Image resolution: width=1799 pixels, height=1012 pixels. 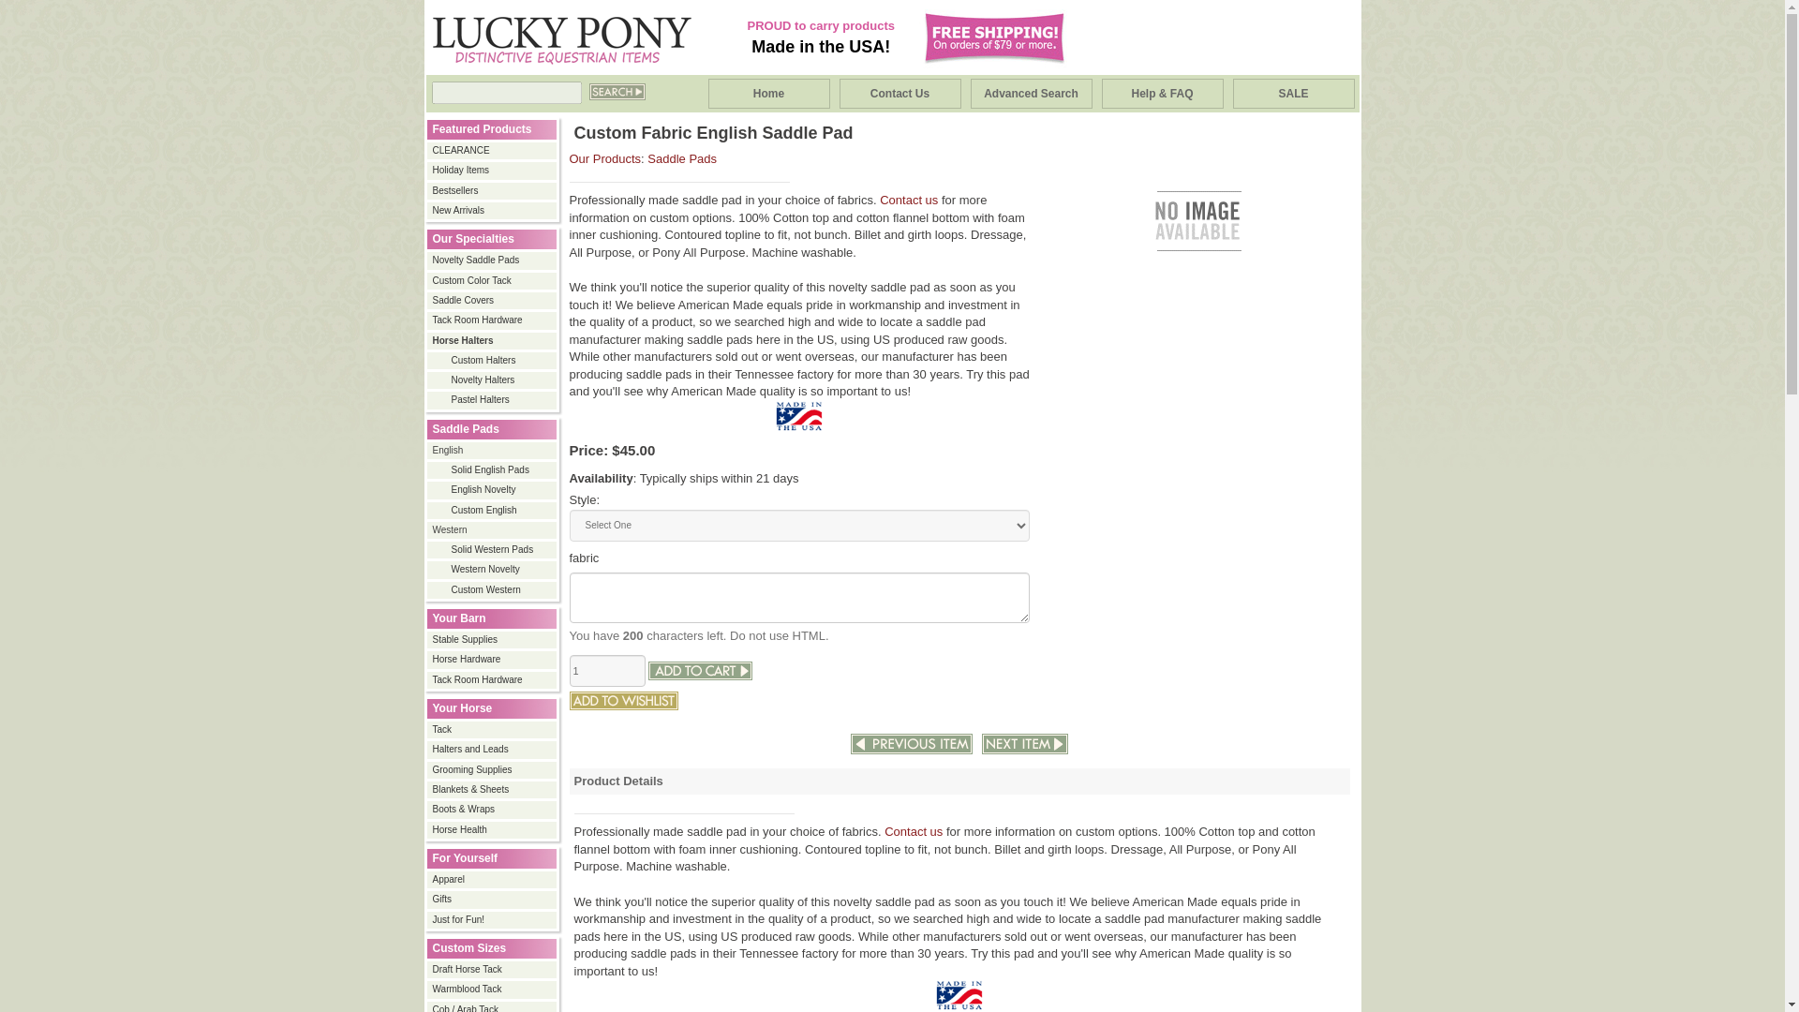 What do you see at coordinates (493, 680) in the screenshot?
I see `Tack Room Hardware` at bounding box center [493, 680].